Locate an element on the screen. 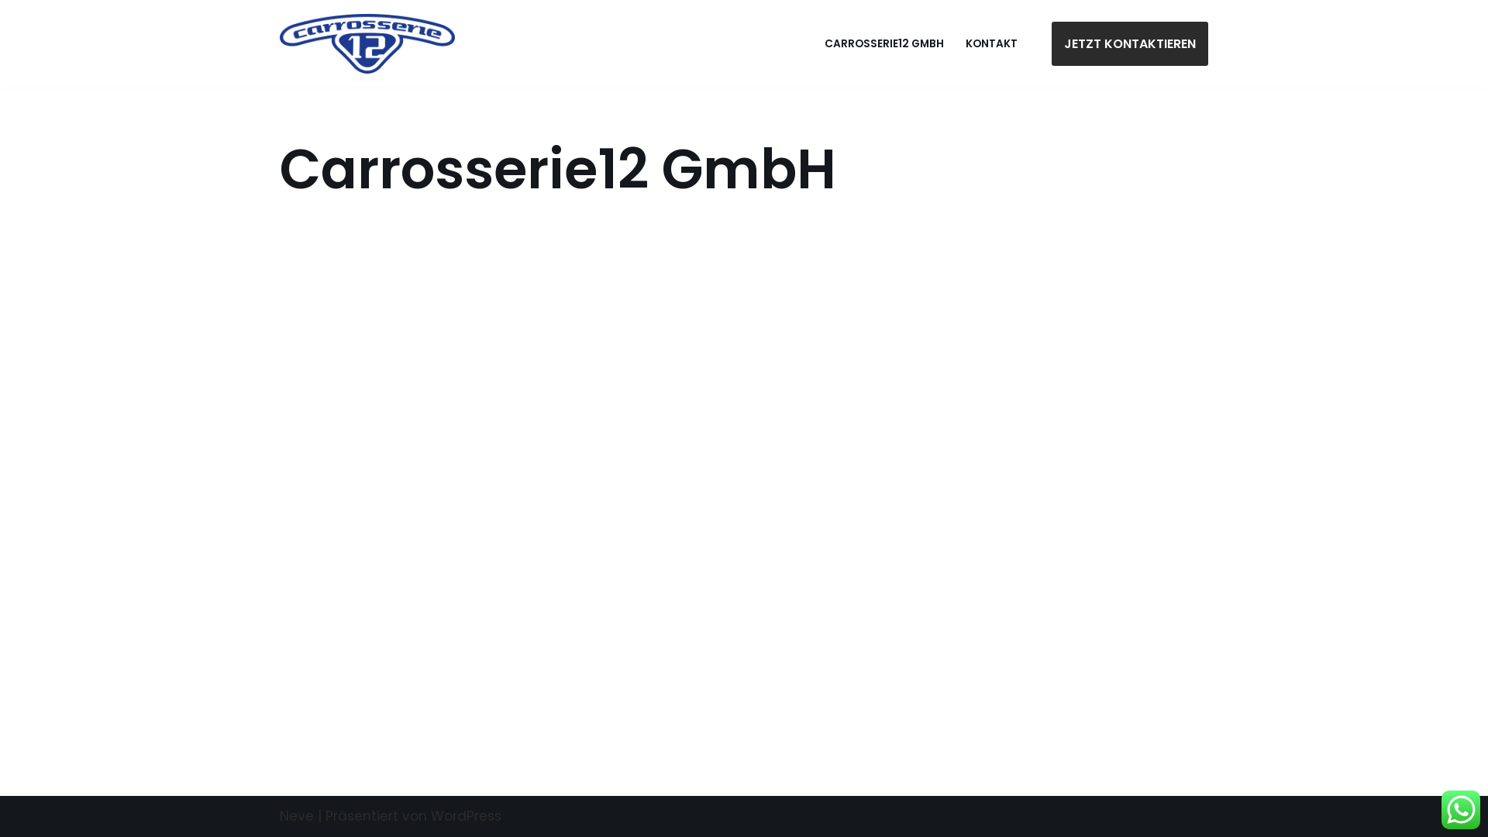 The width and height of the screenshot is (1488, 837). JETZT KONTAKTIEREN is located at coordinates (1130, 44).